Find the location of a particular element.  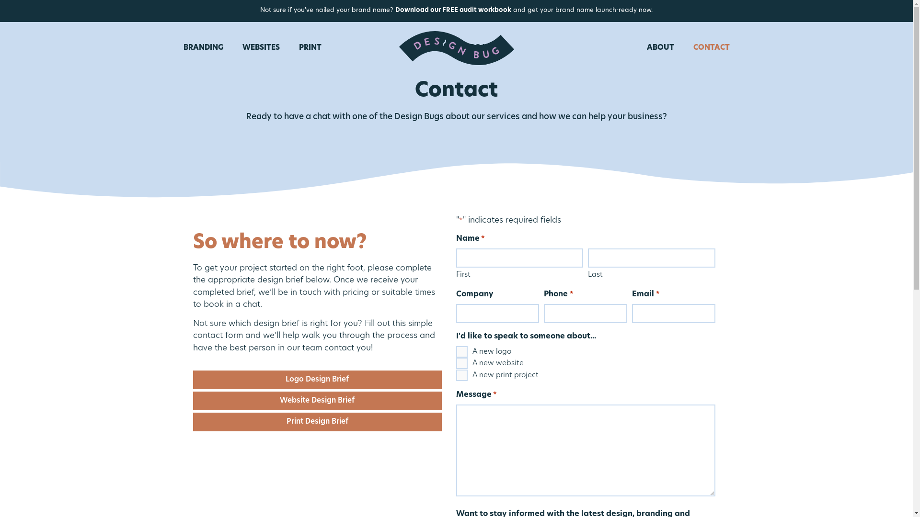

PRINT is located at coordinates (310, 48).